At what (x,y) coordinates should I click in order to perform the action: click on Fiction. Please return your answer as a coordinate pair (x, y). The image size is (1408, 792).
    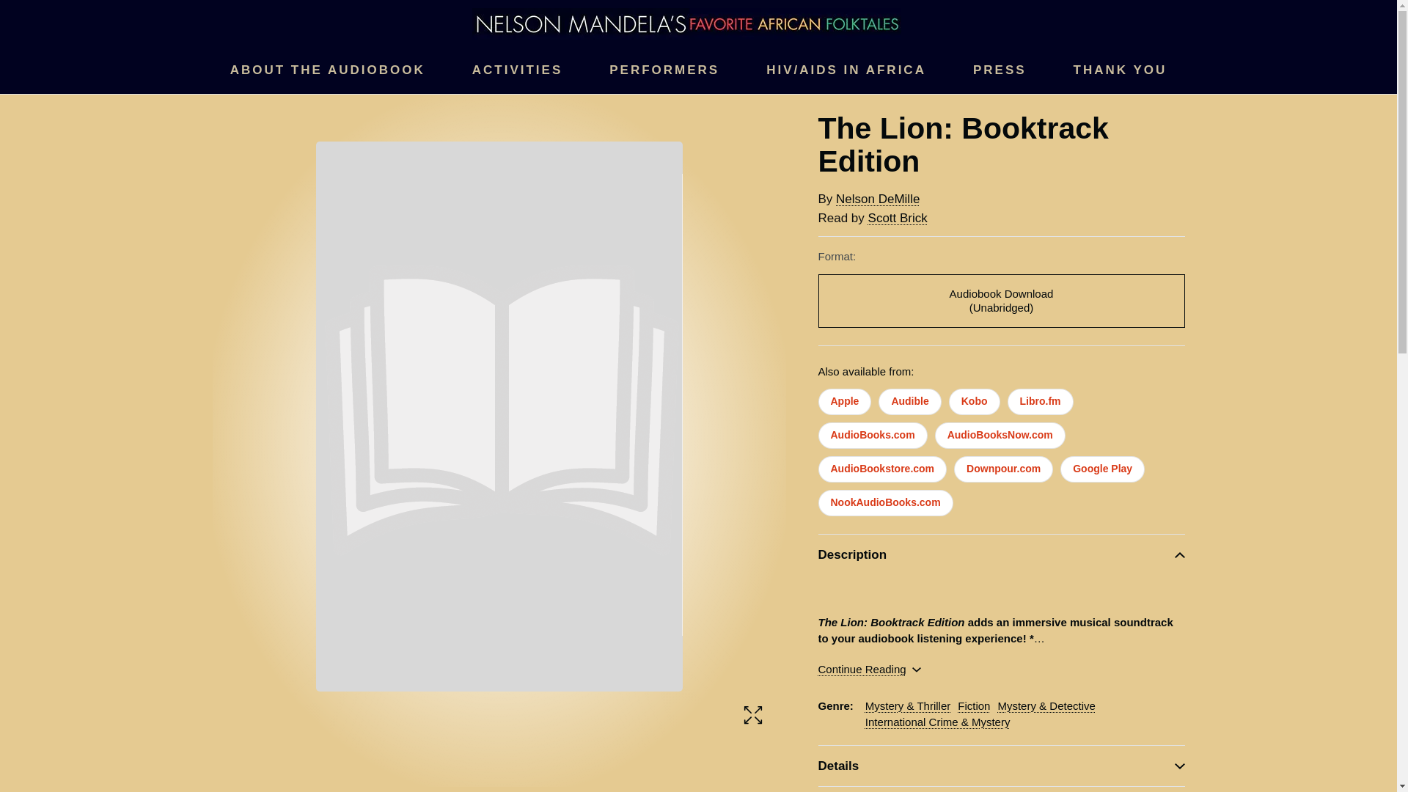
    Looking at the image, I should click on (973, 705).